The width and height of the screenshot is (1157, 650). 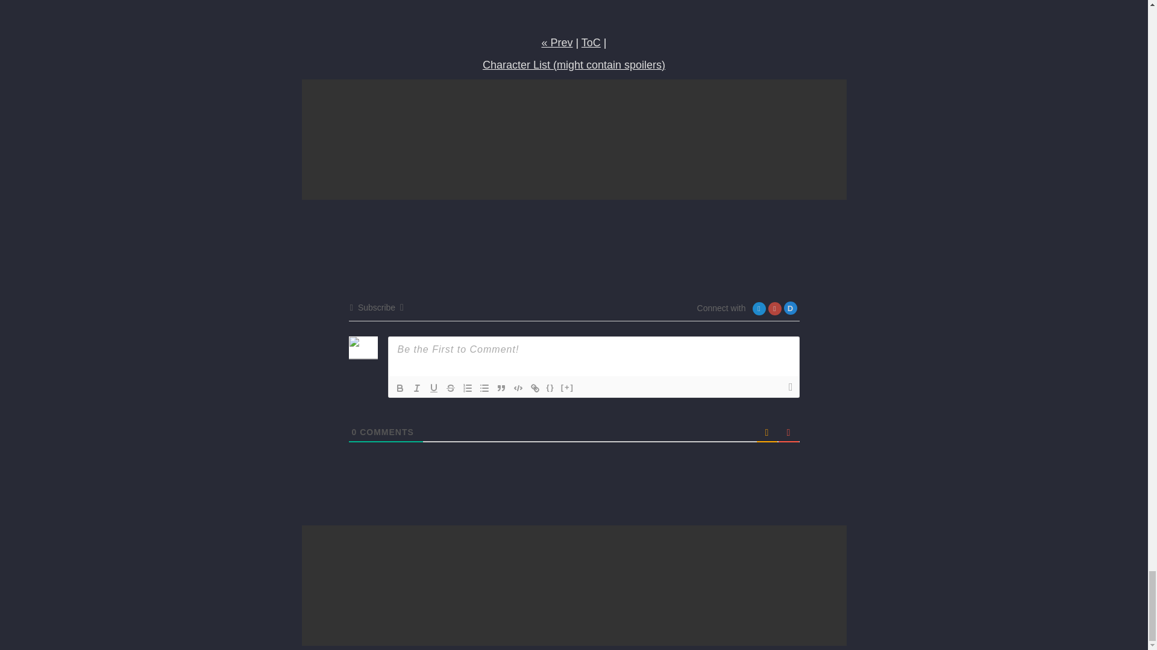 I want to click on Spoiler, so click(x=568, y=388).